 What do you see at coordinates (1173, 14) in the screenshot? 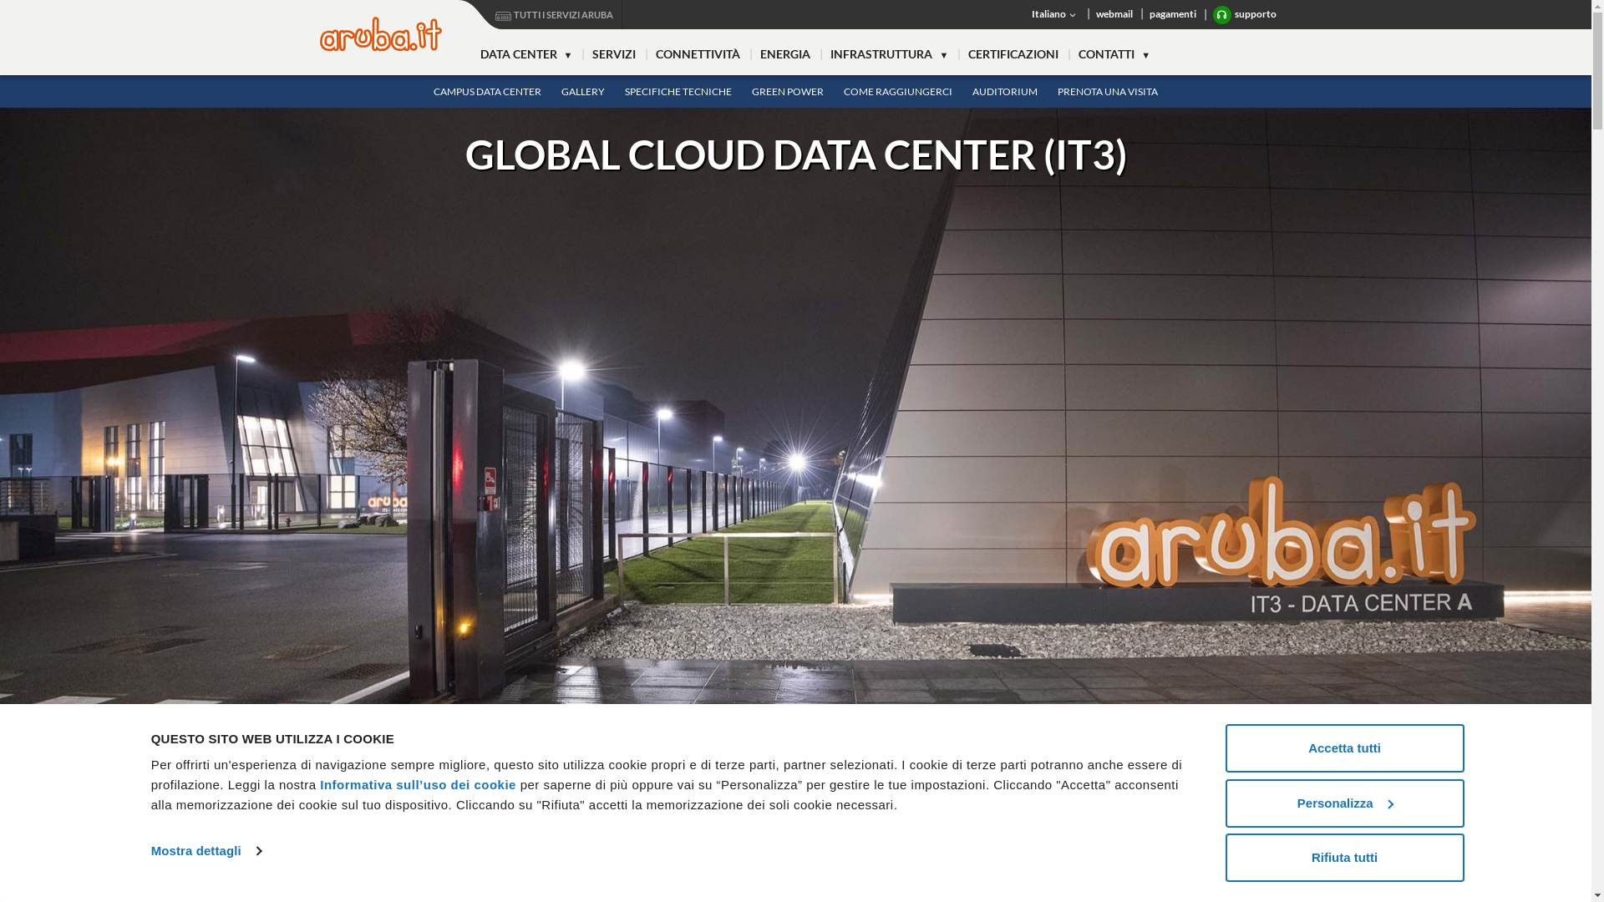
I see `pagamenti` at bounding box center [1173, 14].